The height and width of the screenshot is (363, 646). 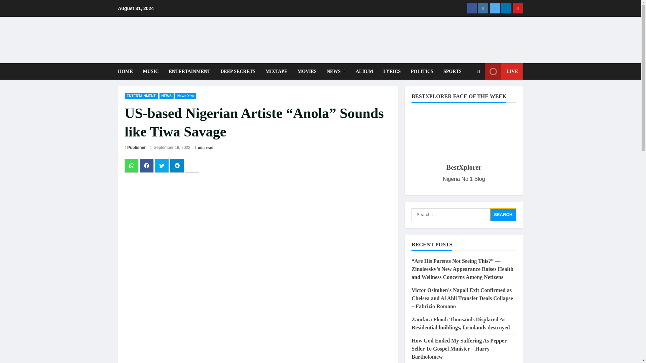 I want to click on MOVIES, so click(x=307, y=71).